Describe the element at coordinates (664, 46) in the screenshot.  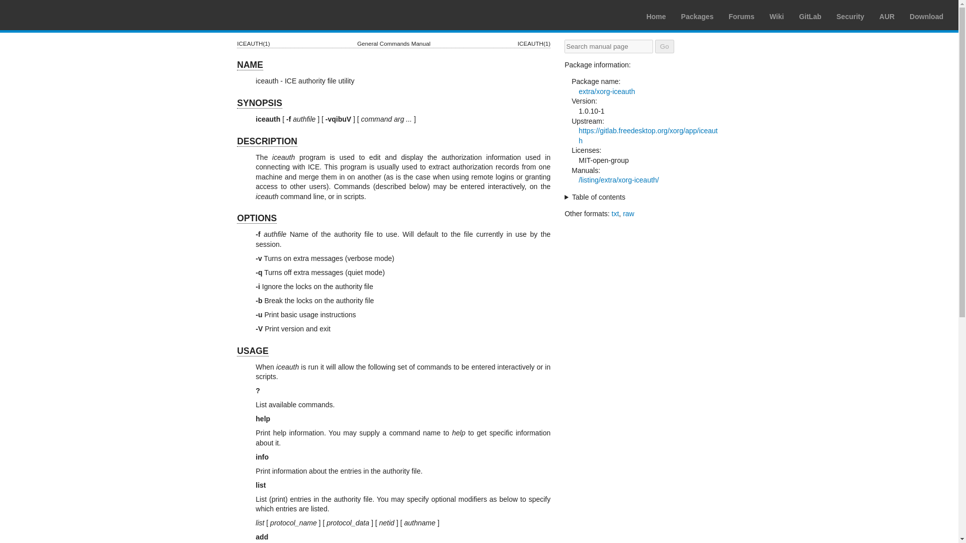
I see `Go` at that location.